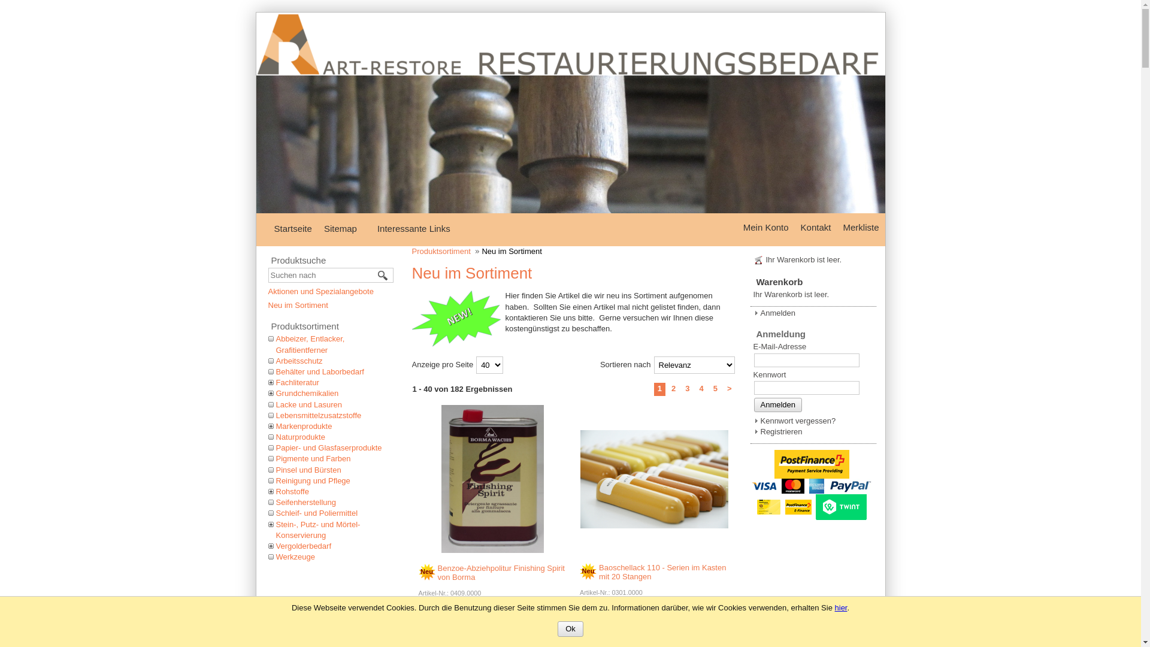 This screenshot has width=1150, height=647. What do you see at coordinates (501, 573) in the screenshot?
I see `Benzoe-Abziehpolitur Finishing Spirit von Borma` at bounding box center [501, 573].